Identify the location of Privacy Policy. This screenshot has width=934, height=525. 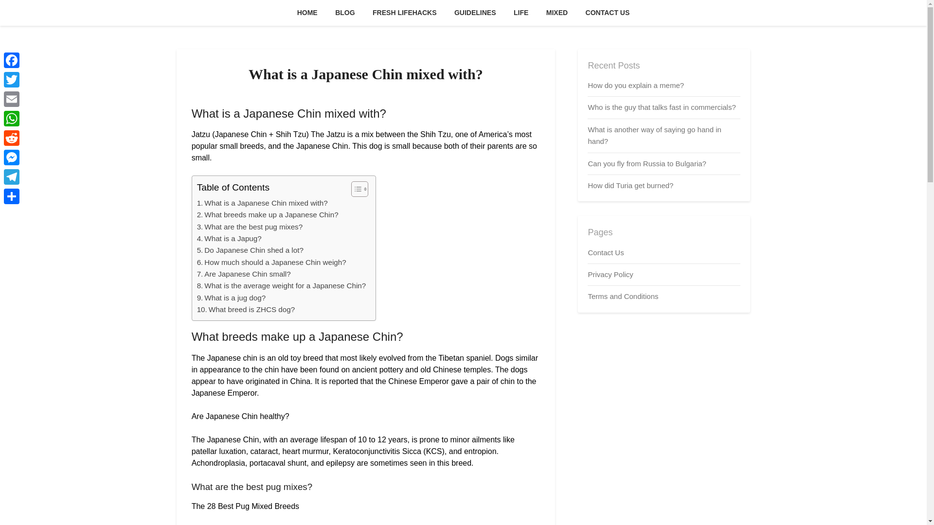
(610, 274).